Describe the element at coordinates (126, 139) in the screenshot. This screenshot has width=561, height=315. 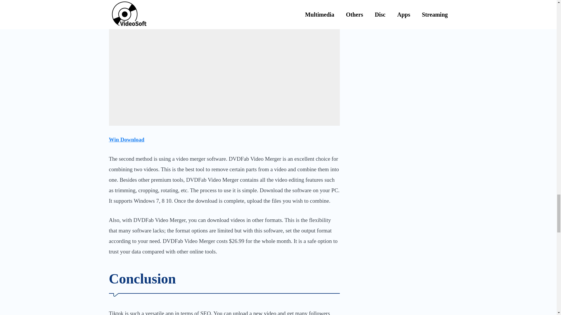
I see `Win Download` at that location.